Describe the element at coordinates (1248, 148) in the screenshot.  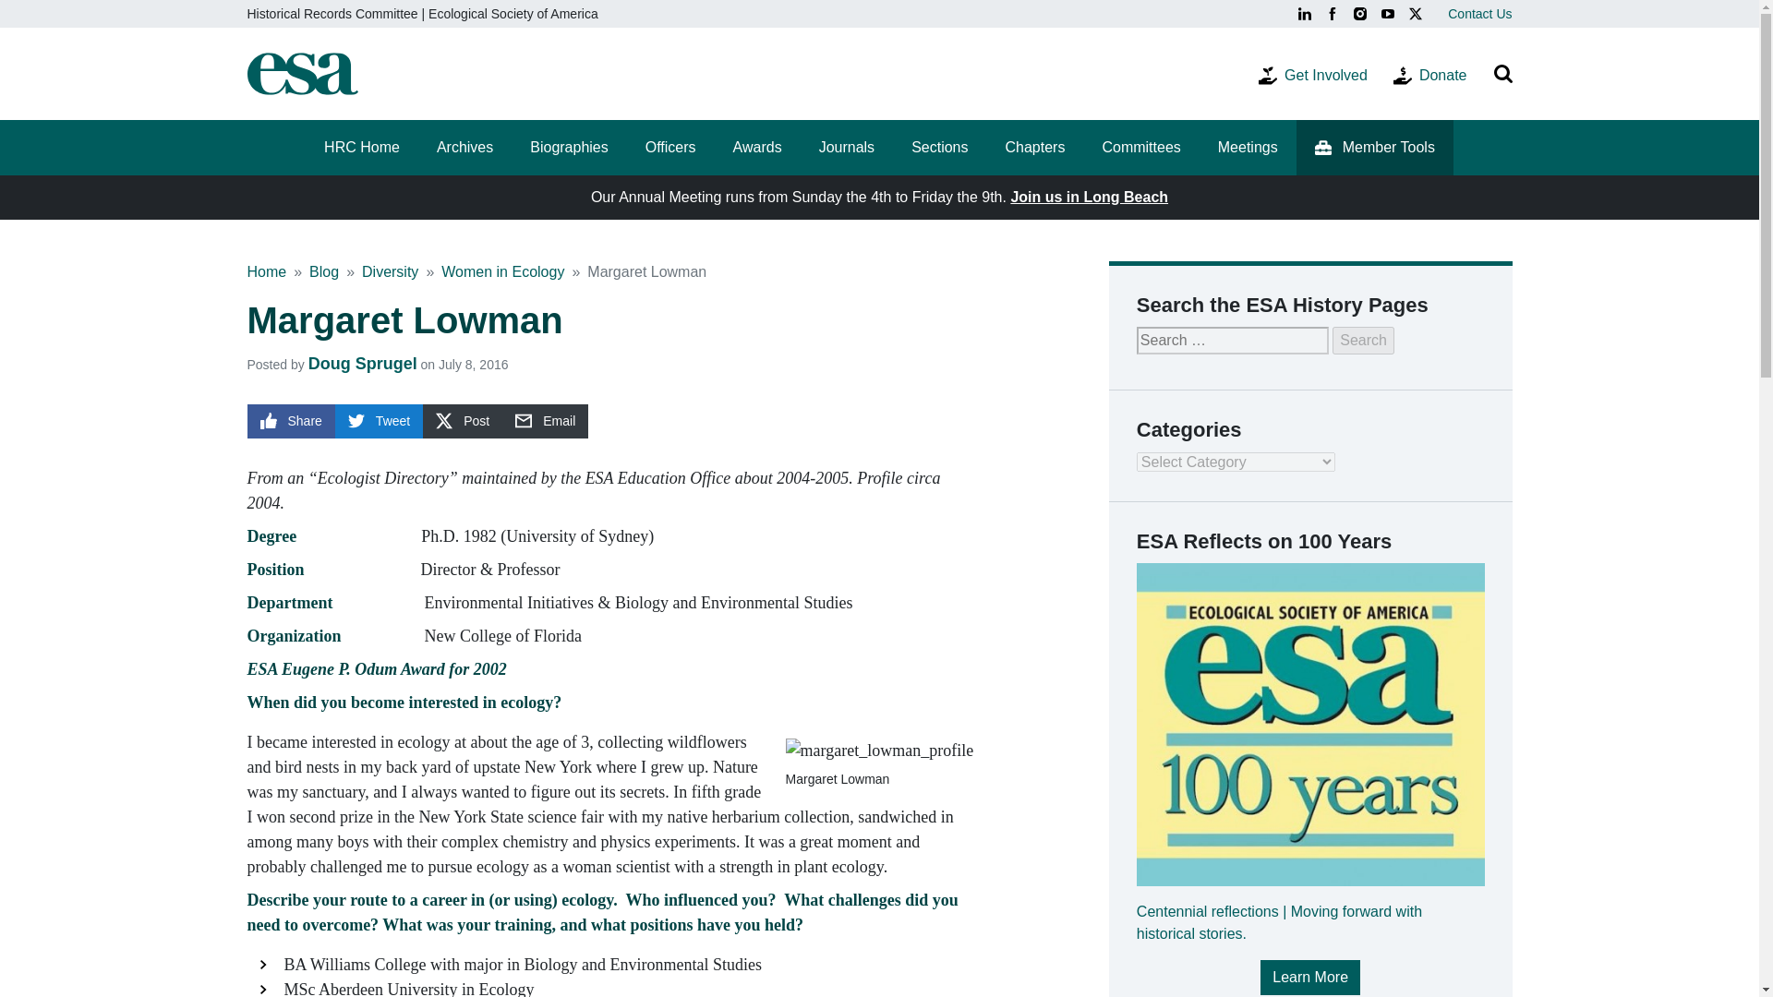
I see `Meetings` at that location.